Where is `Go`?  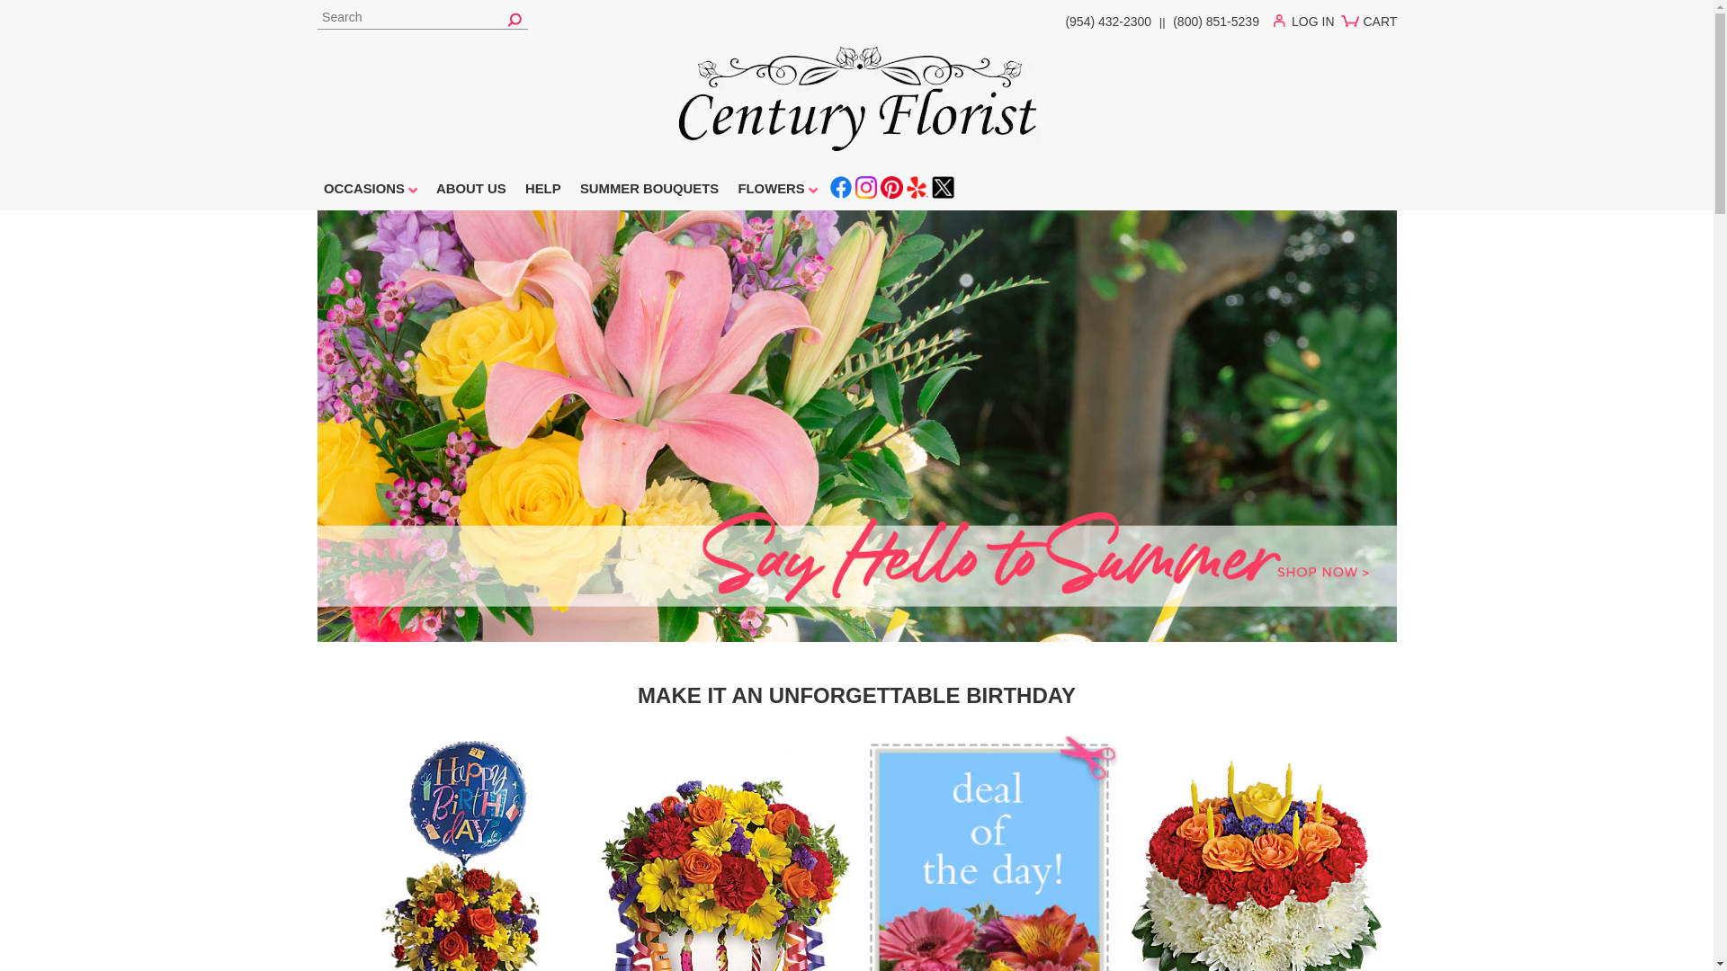
Go is located at coordinates (515, 18).